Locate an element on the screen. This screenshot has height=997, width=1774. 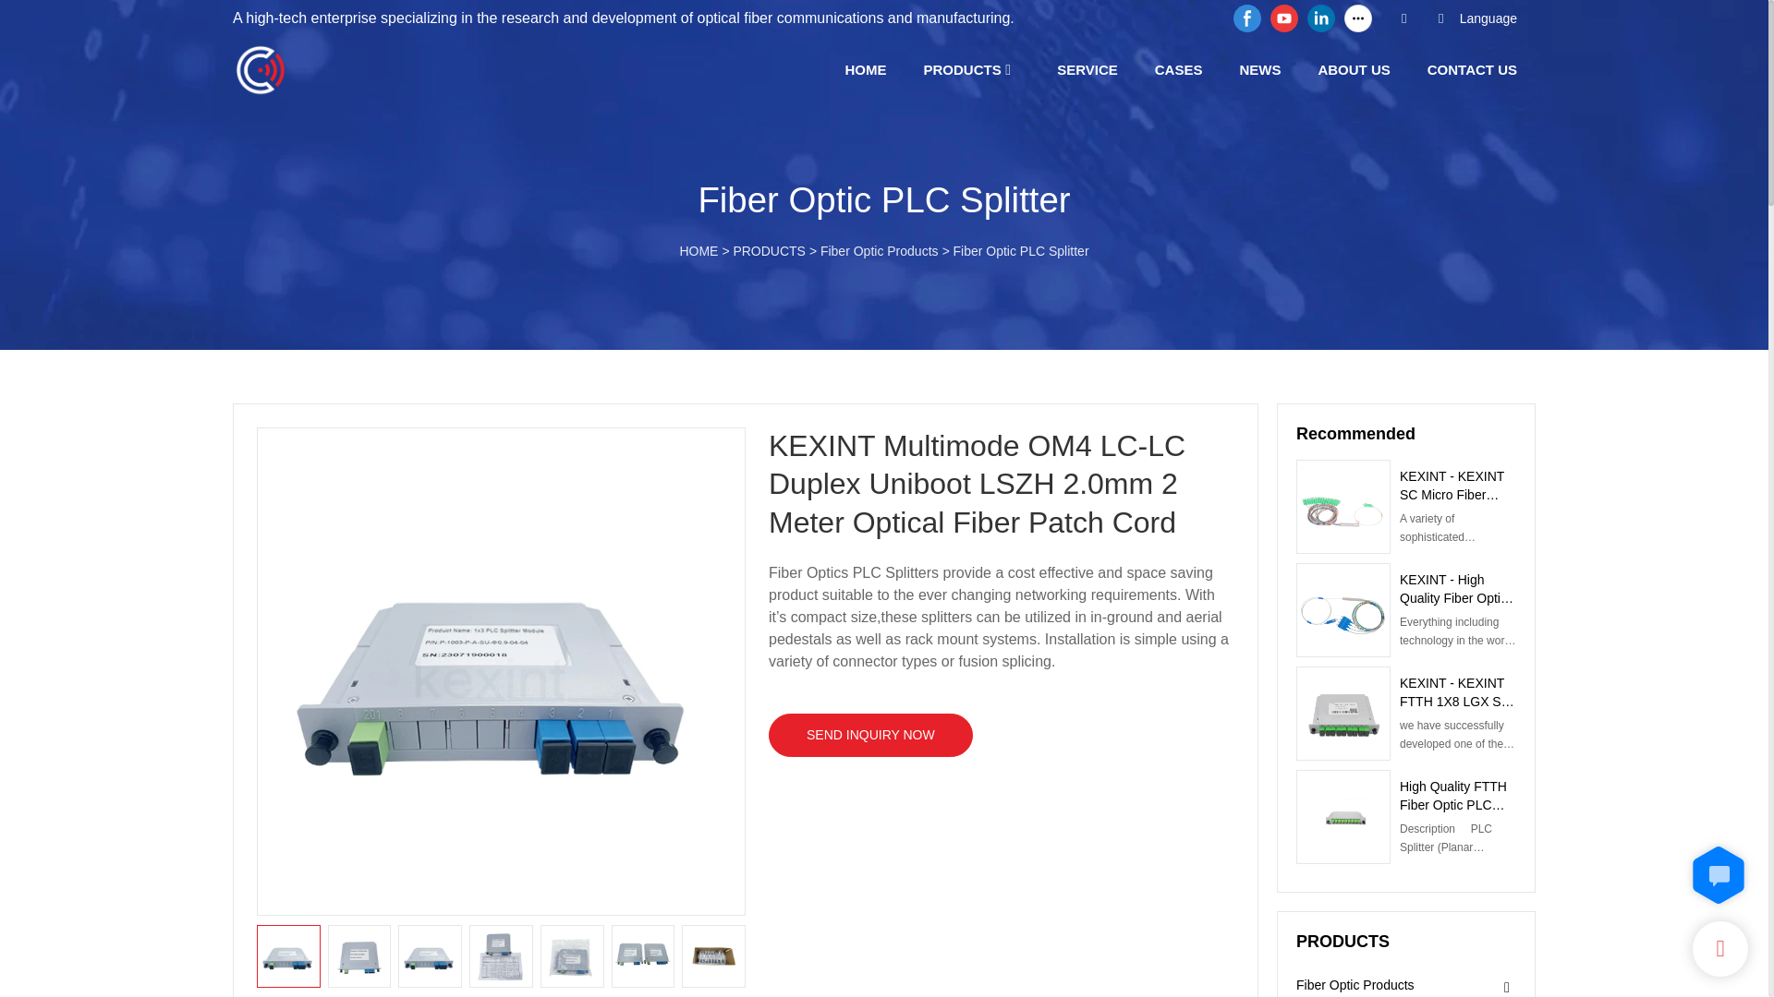
PRODUCTS is located at coordinates (963, 68).